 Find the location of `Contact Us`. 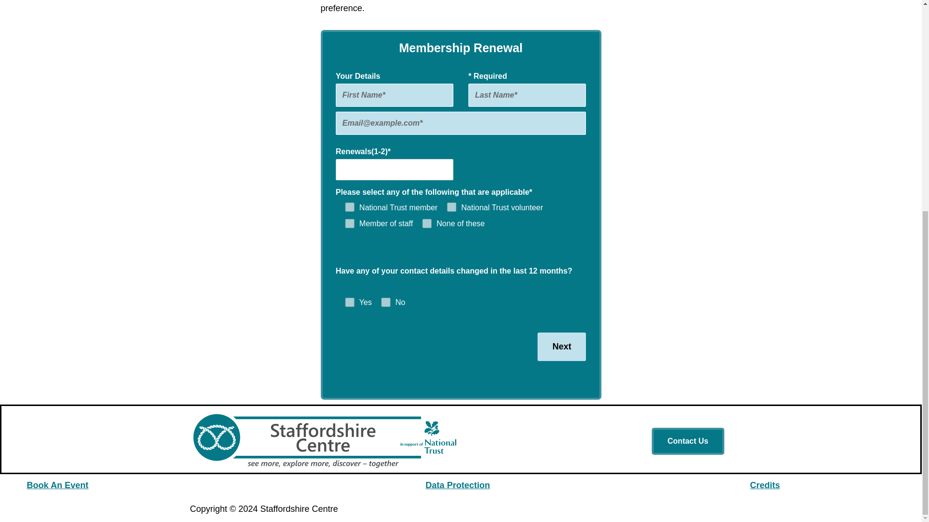

Contact Us is located at coordinates (688, 441).